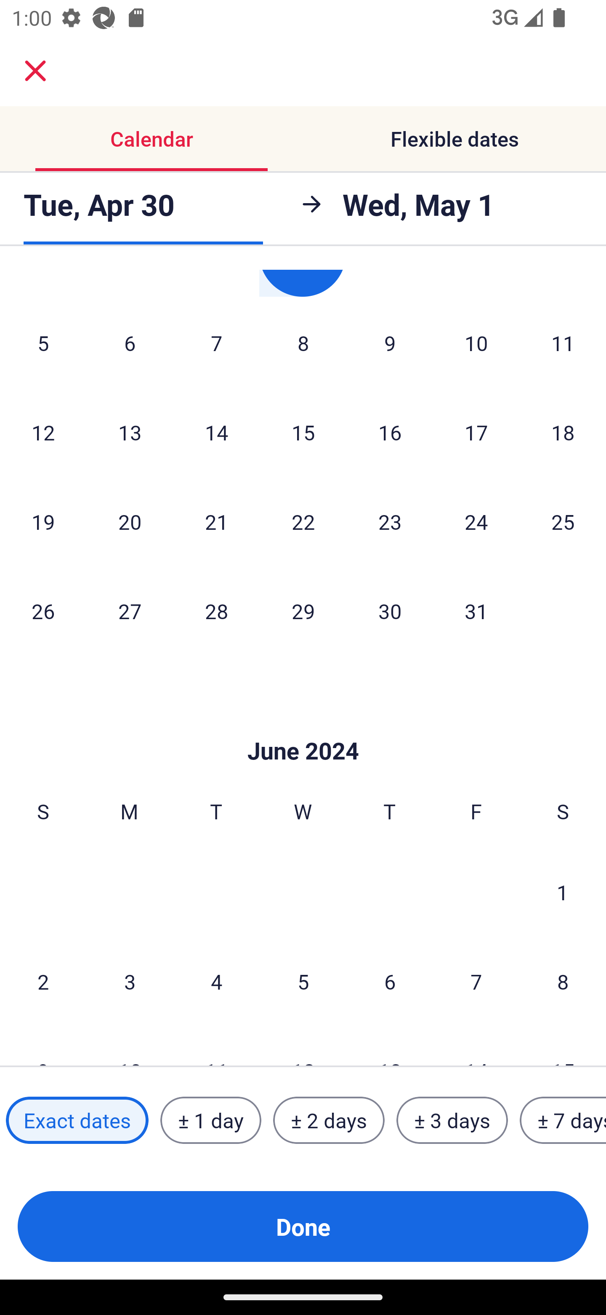 The image size is (606, 1315). Describe the element at coordinates (210, 1120) in the screenshot. I see `± 1 day` at that location.